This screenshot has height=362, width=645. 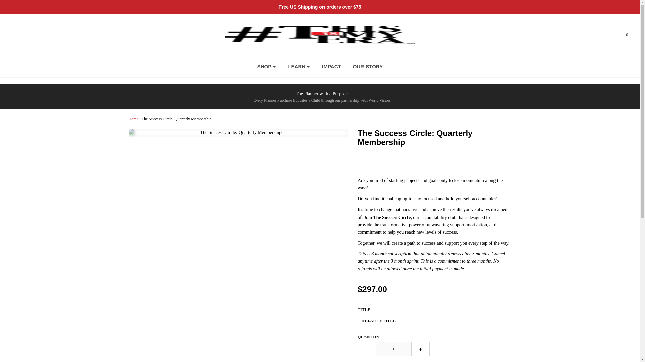 I want to click on IMPACT, so click(x=331, y=67).